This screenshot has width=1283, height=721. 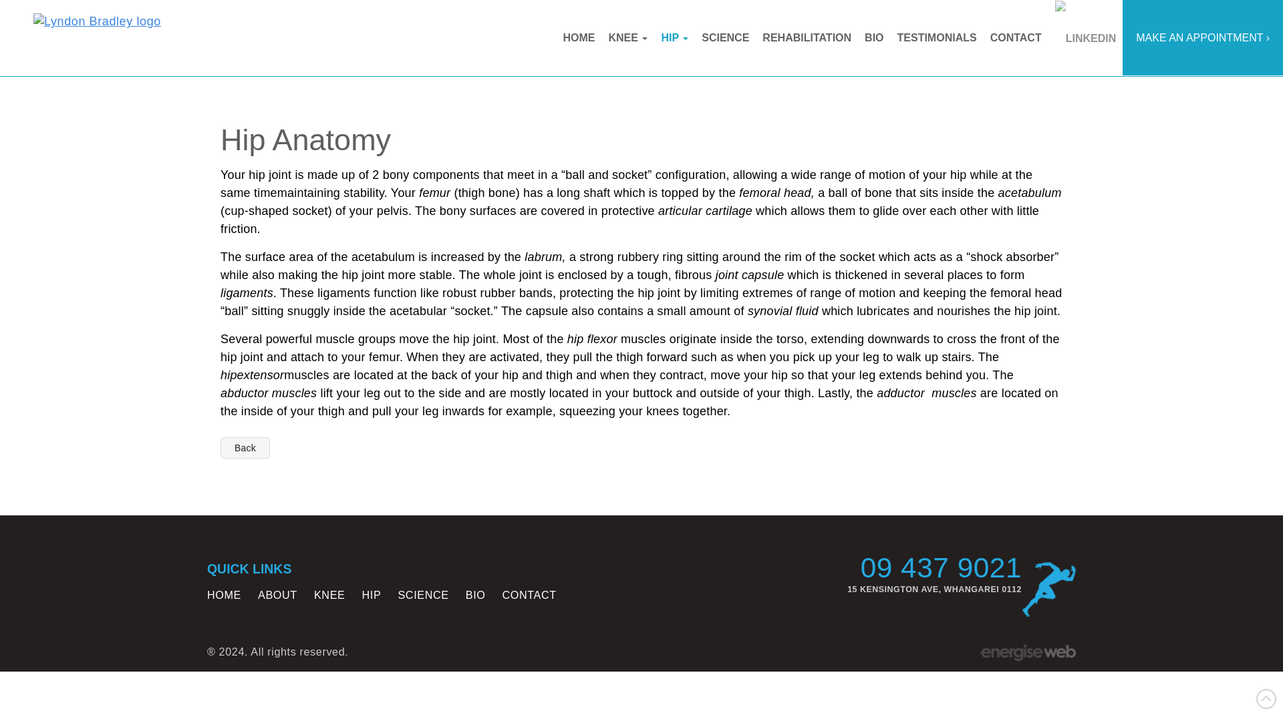 What do you see at coordinates (628, 37) in the screenshot?
I see `KNEE` at bounding box center [628, 37].